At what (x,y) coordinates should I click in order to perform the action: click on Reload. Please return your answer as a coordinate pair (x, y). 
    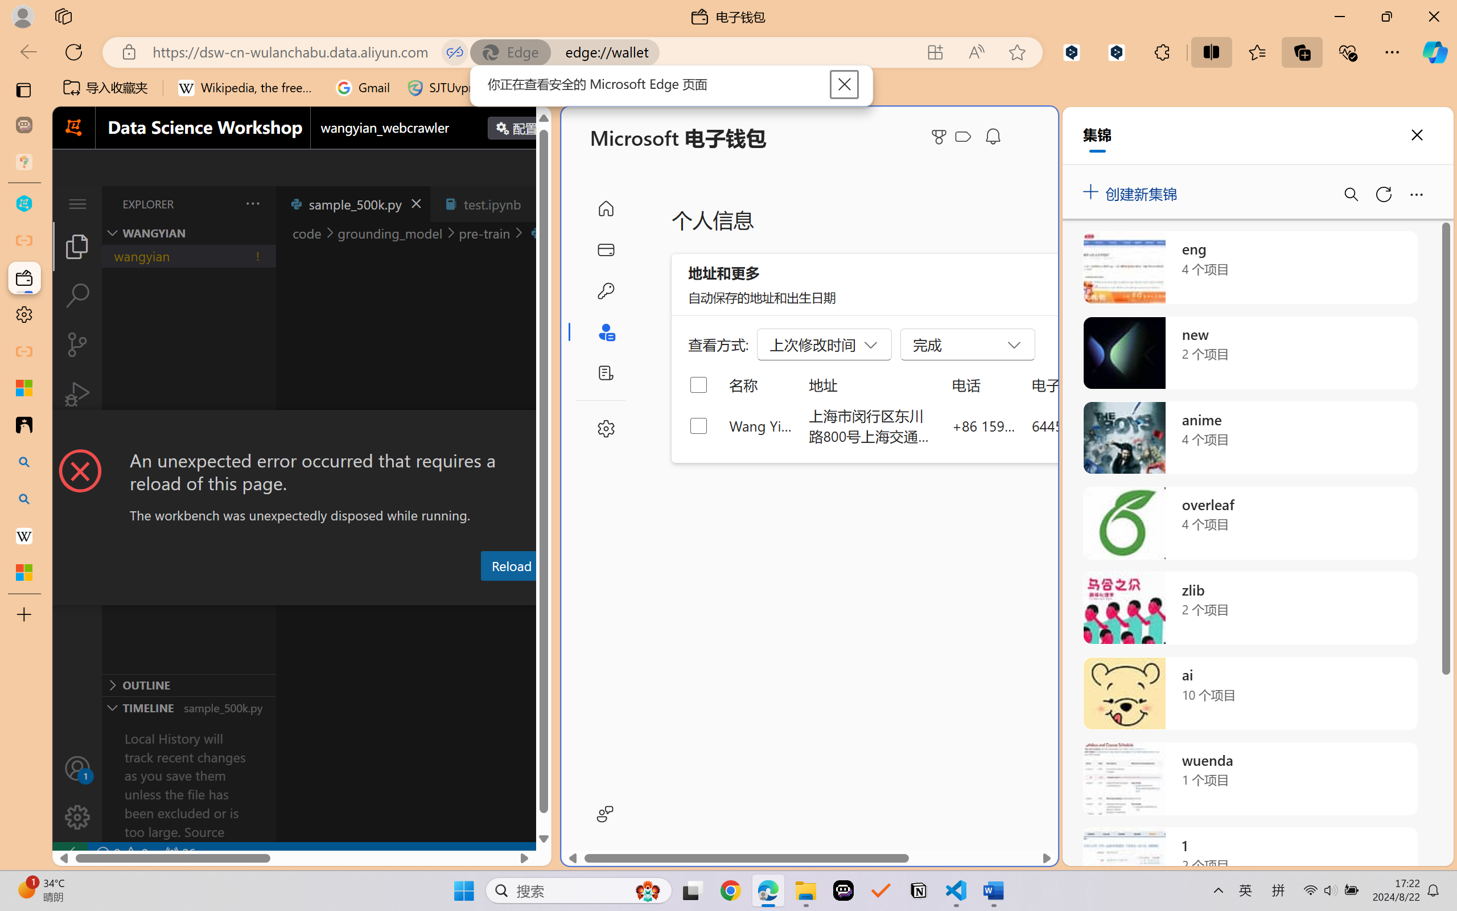
    Looking at the image, I should click on (511, 565).